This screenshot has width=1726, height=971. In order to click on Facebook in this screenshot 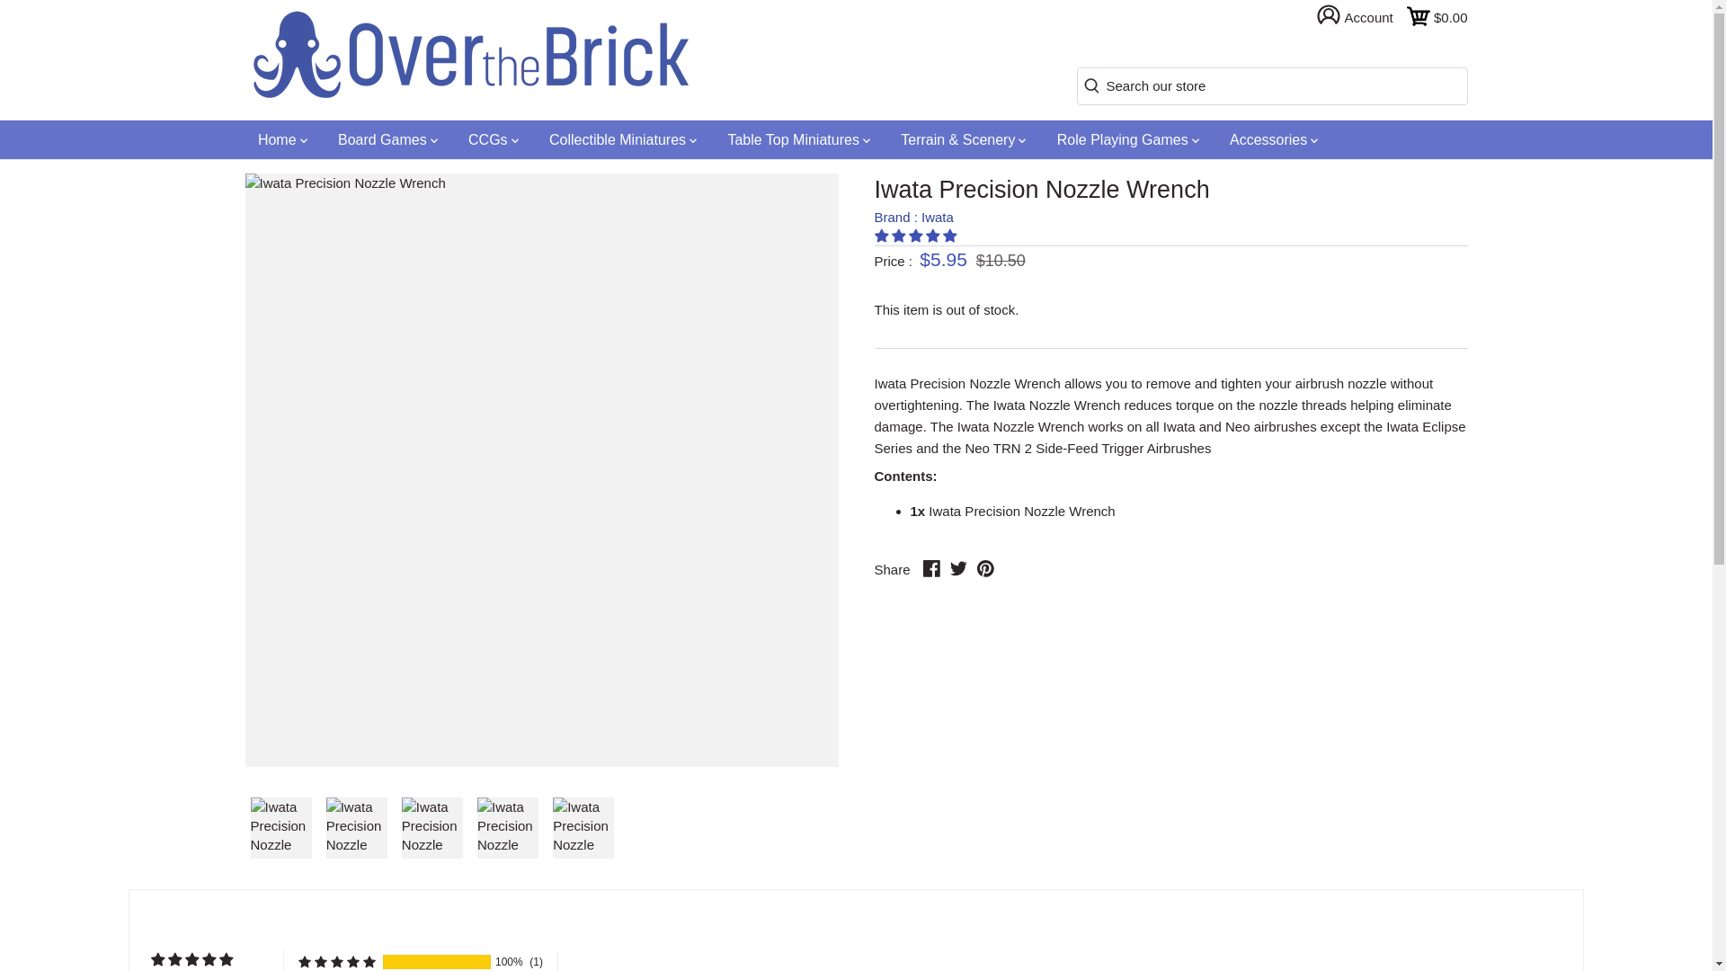, I will do `click(931, 568)`.